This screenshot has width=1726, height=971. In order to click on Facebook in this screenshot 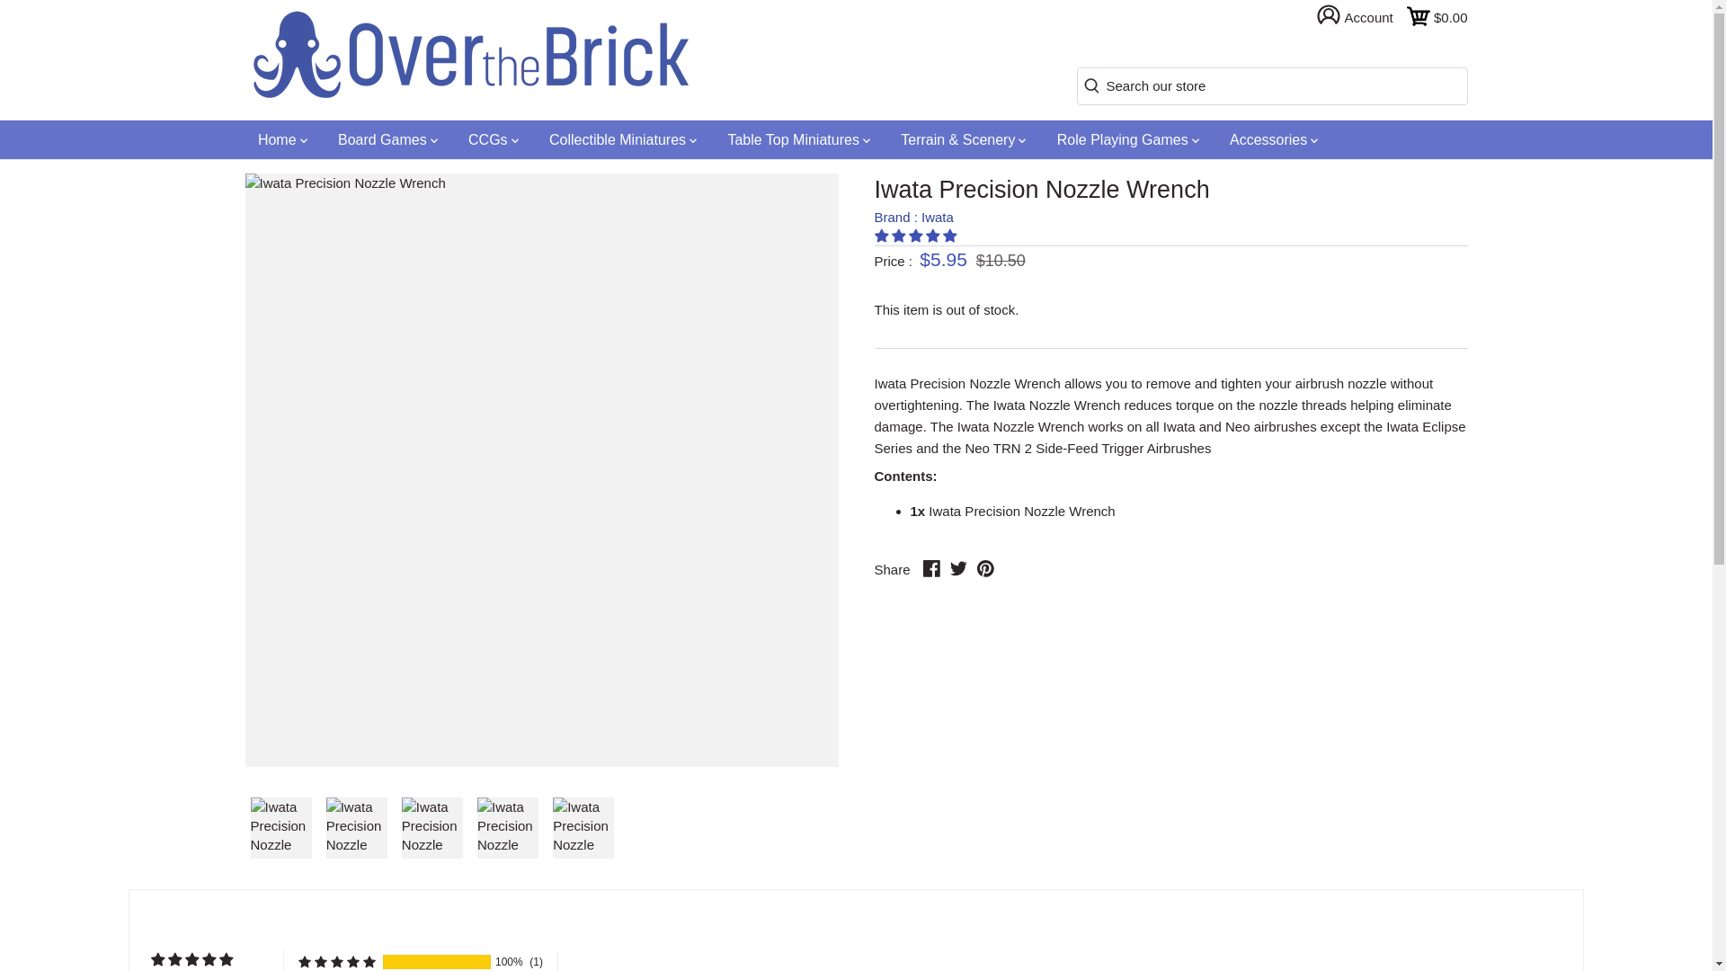, I will do `click(931, 568)`.